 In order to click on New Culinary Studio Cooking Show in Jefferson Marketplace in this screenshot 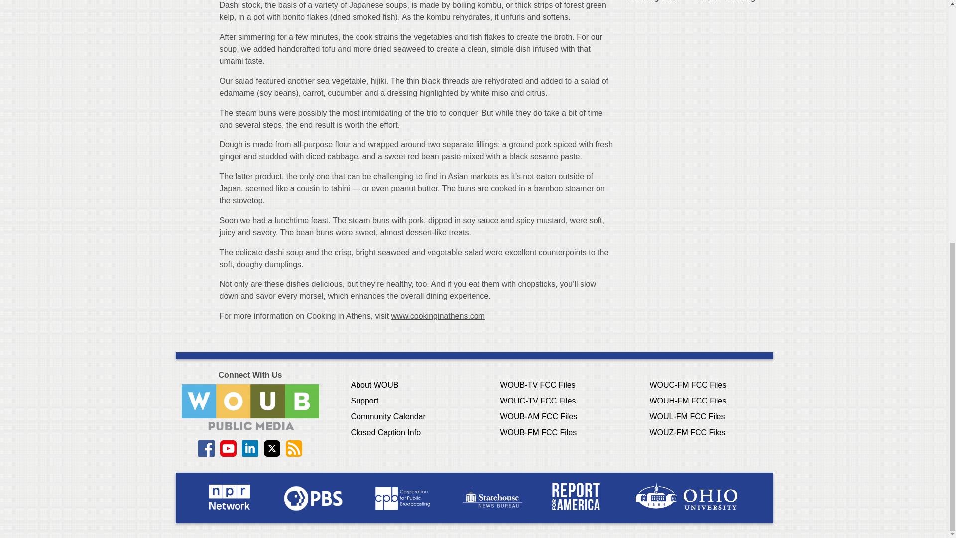, I will do `click(725, 1)`.